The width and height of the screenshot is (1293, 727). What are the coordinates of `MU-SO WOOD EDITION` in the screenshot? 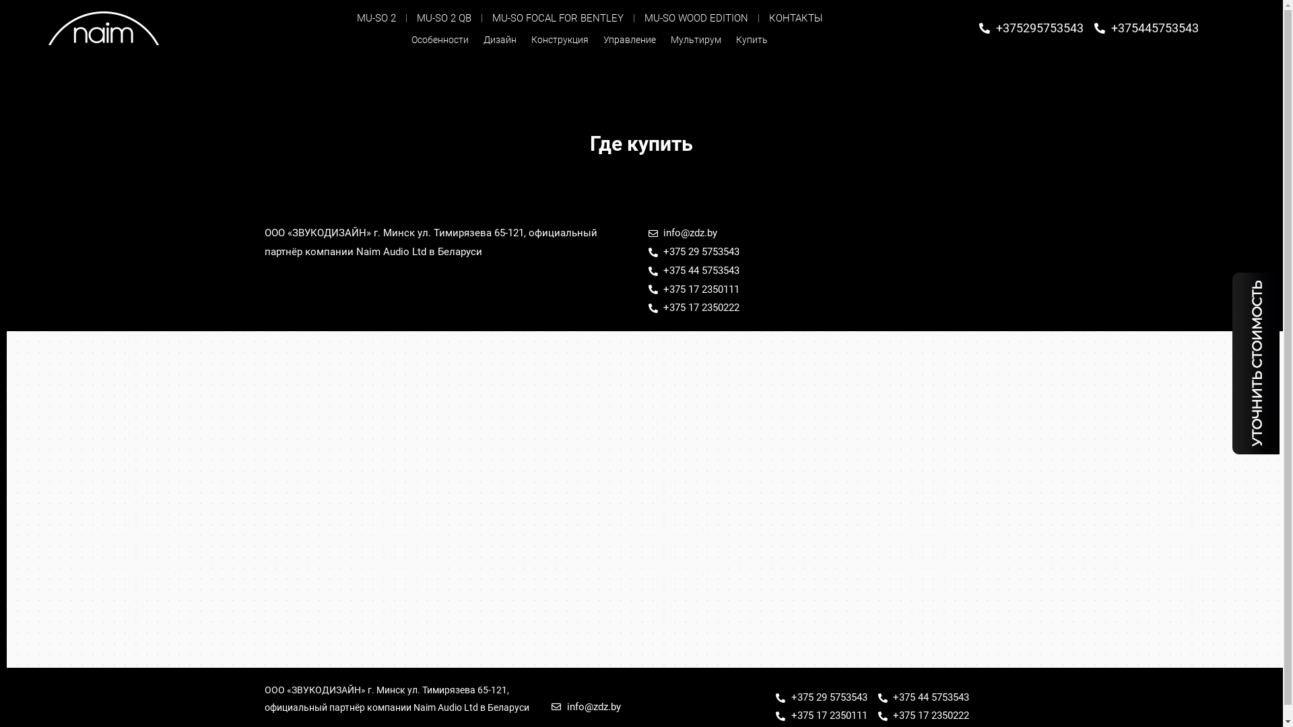 It's located at (696, 18).